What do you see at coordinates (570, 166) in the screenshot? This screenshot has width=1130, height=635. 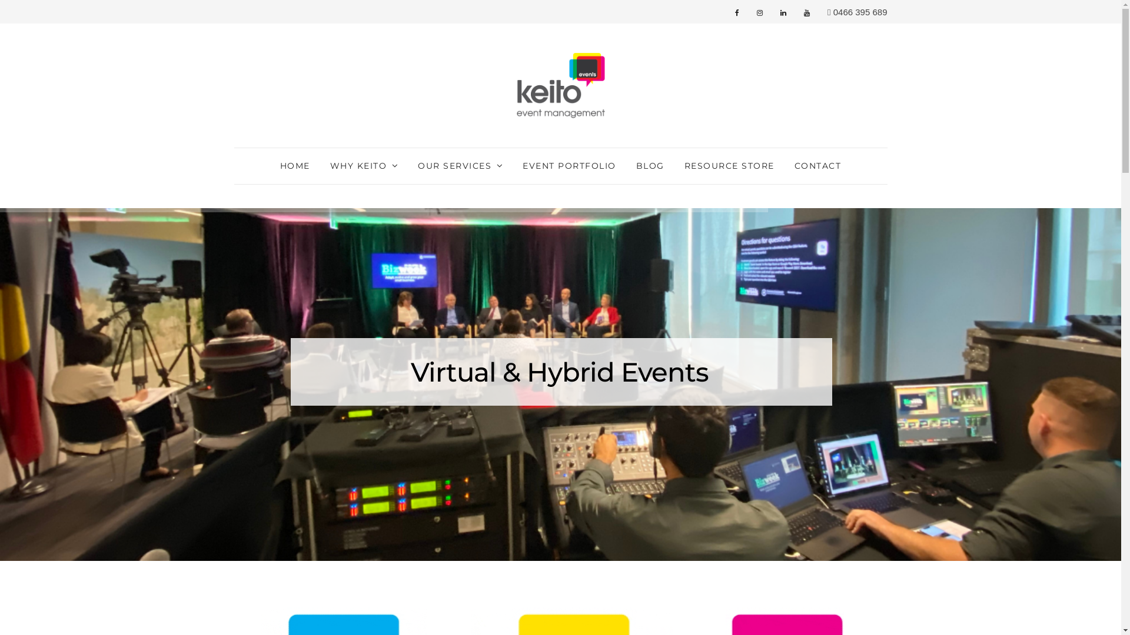 I see `EVENT PORTFOLIO` at bounding box center [570, 166].